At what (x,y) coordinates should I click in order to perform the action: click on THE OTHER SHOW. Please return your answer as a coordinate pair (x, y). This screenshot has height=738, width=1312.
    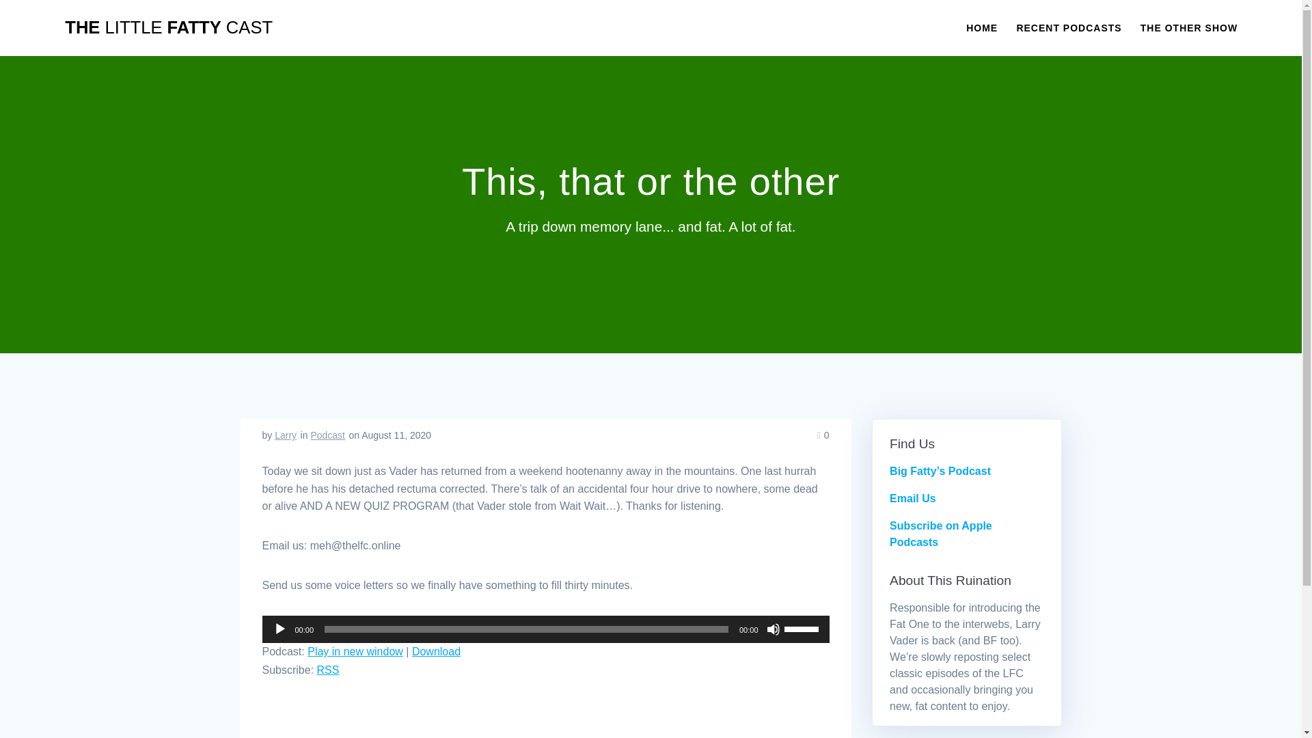
    Looking at the image, I should click on (1188, 27).